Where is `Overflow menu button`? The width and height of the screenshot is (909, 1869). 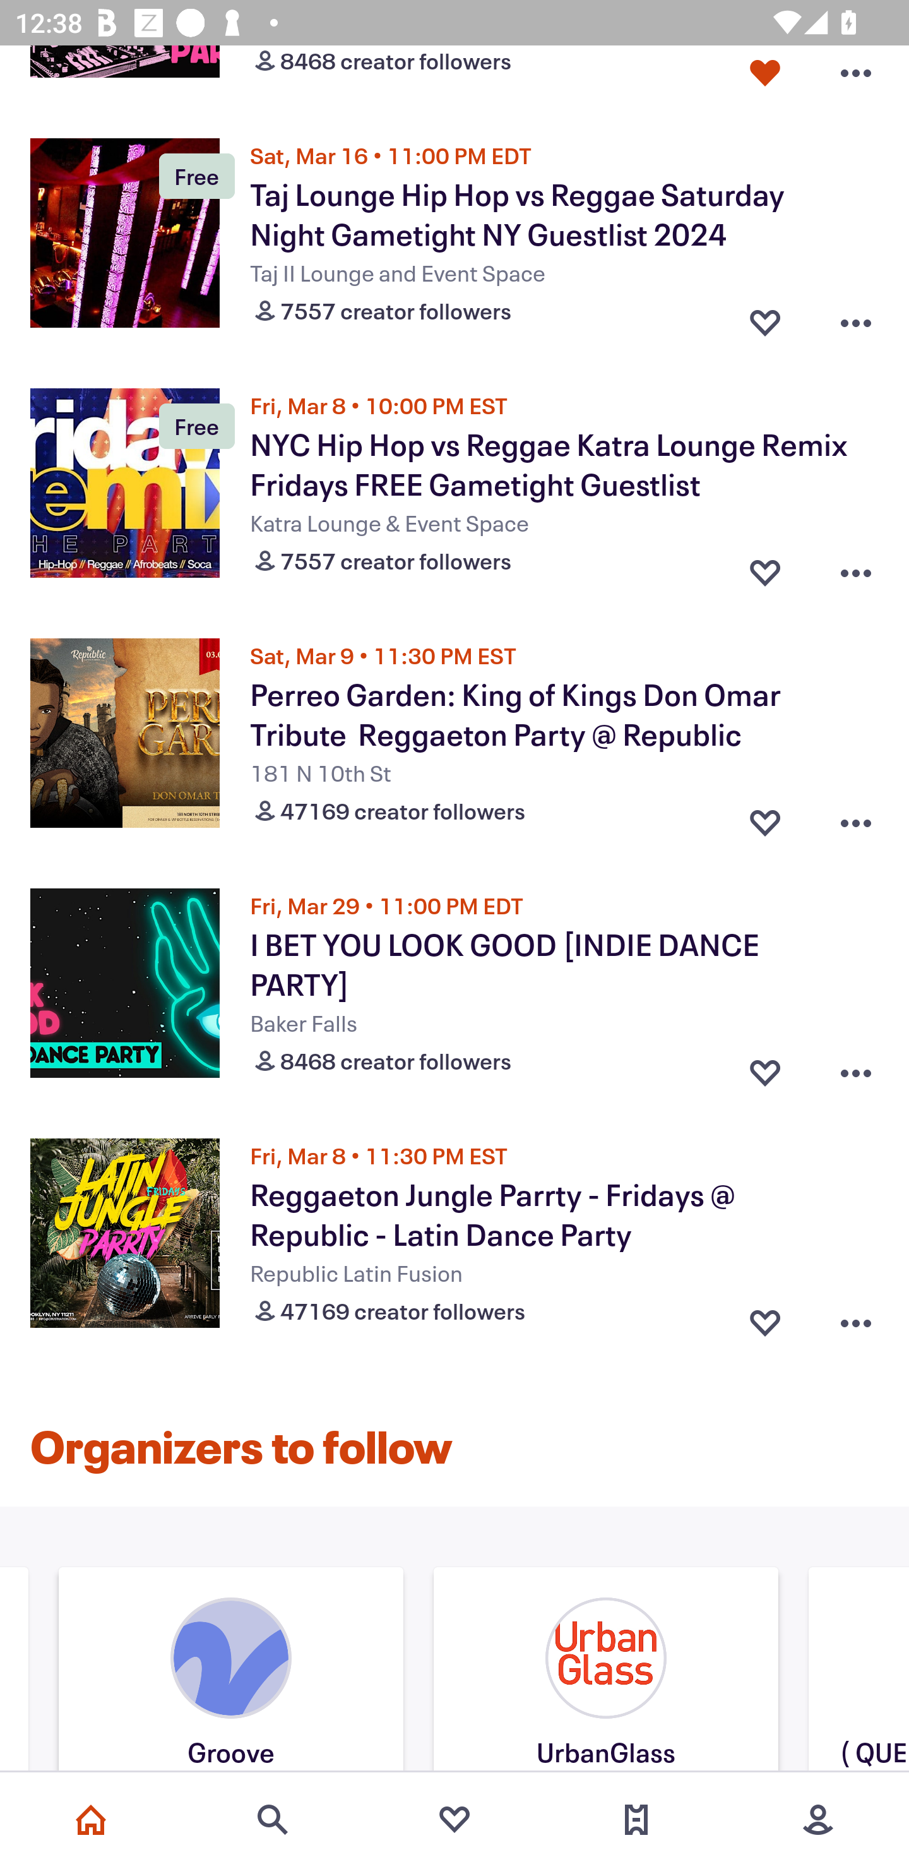
Overflow menu button is located at coordinates (856, 318).